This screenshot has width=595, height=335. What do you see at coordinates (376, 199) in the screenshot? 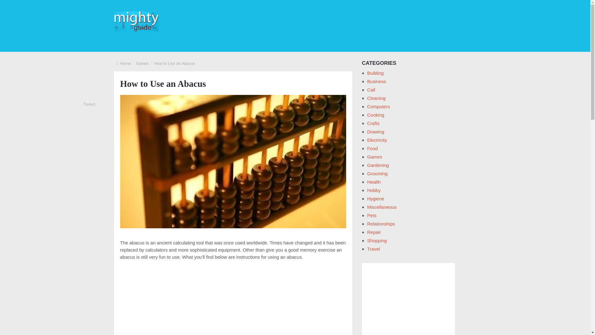
I see `Hygiene` at bounding box center [376, 199].